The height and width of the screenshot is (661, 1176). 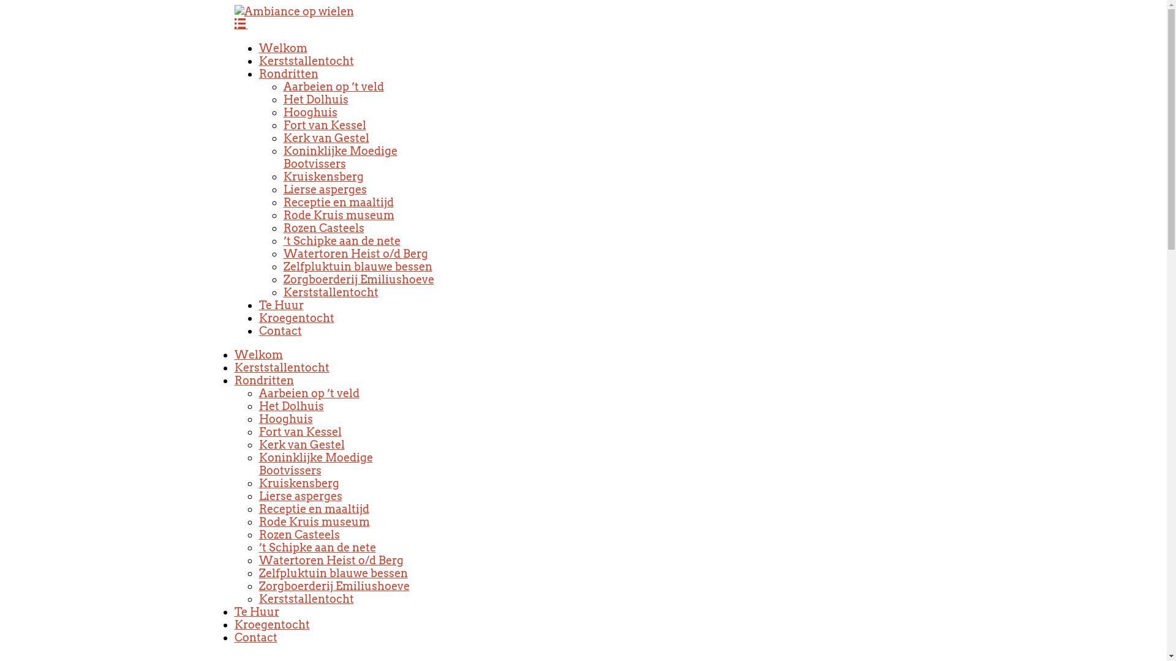 What do you see at coordinates (255, 638) in the screenshot?
I see `Contact` at bounding box center [255, 638].